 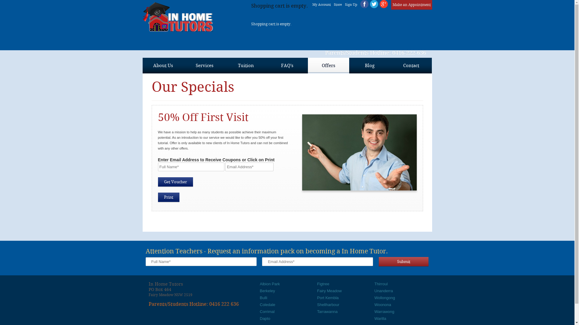 What do you see at coordinates (381, 284) in the screenshot?
I see `Thirroul` at bounding box center [381, 284].